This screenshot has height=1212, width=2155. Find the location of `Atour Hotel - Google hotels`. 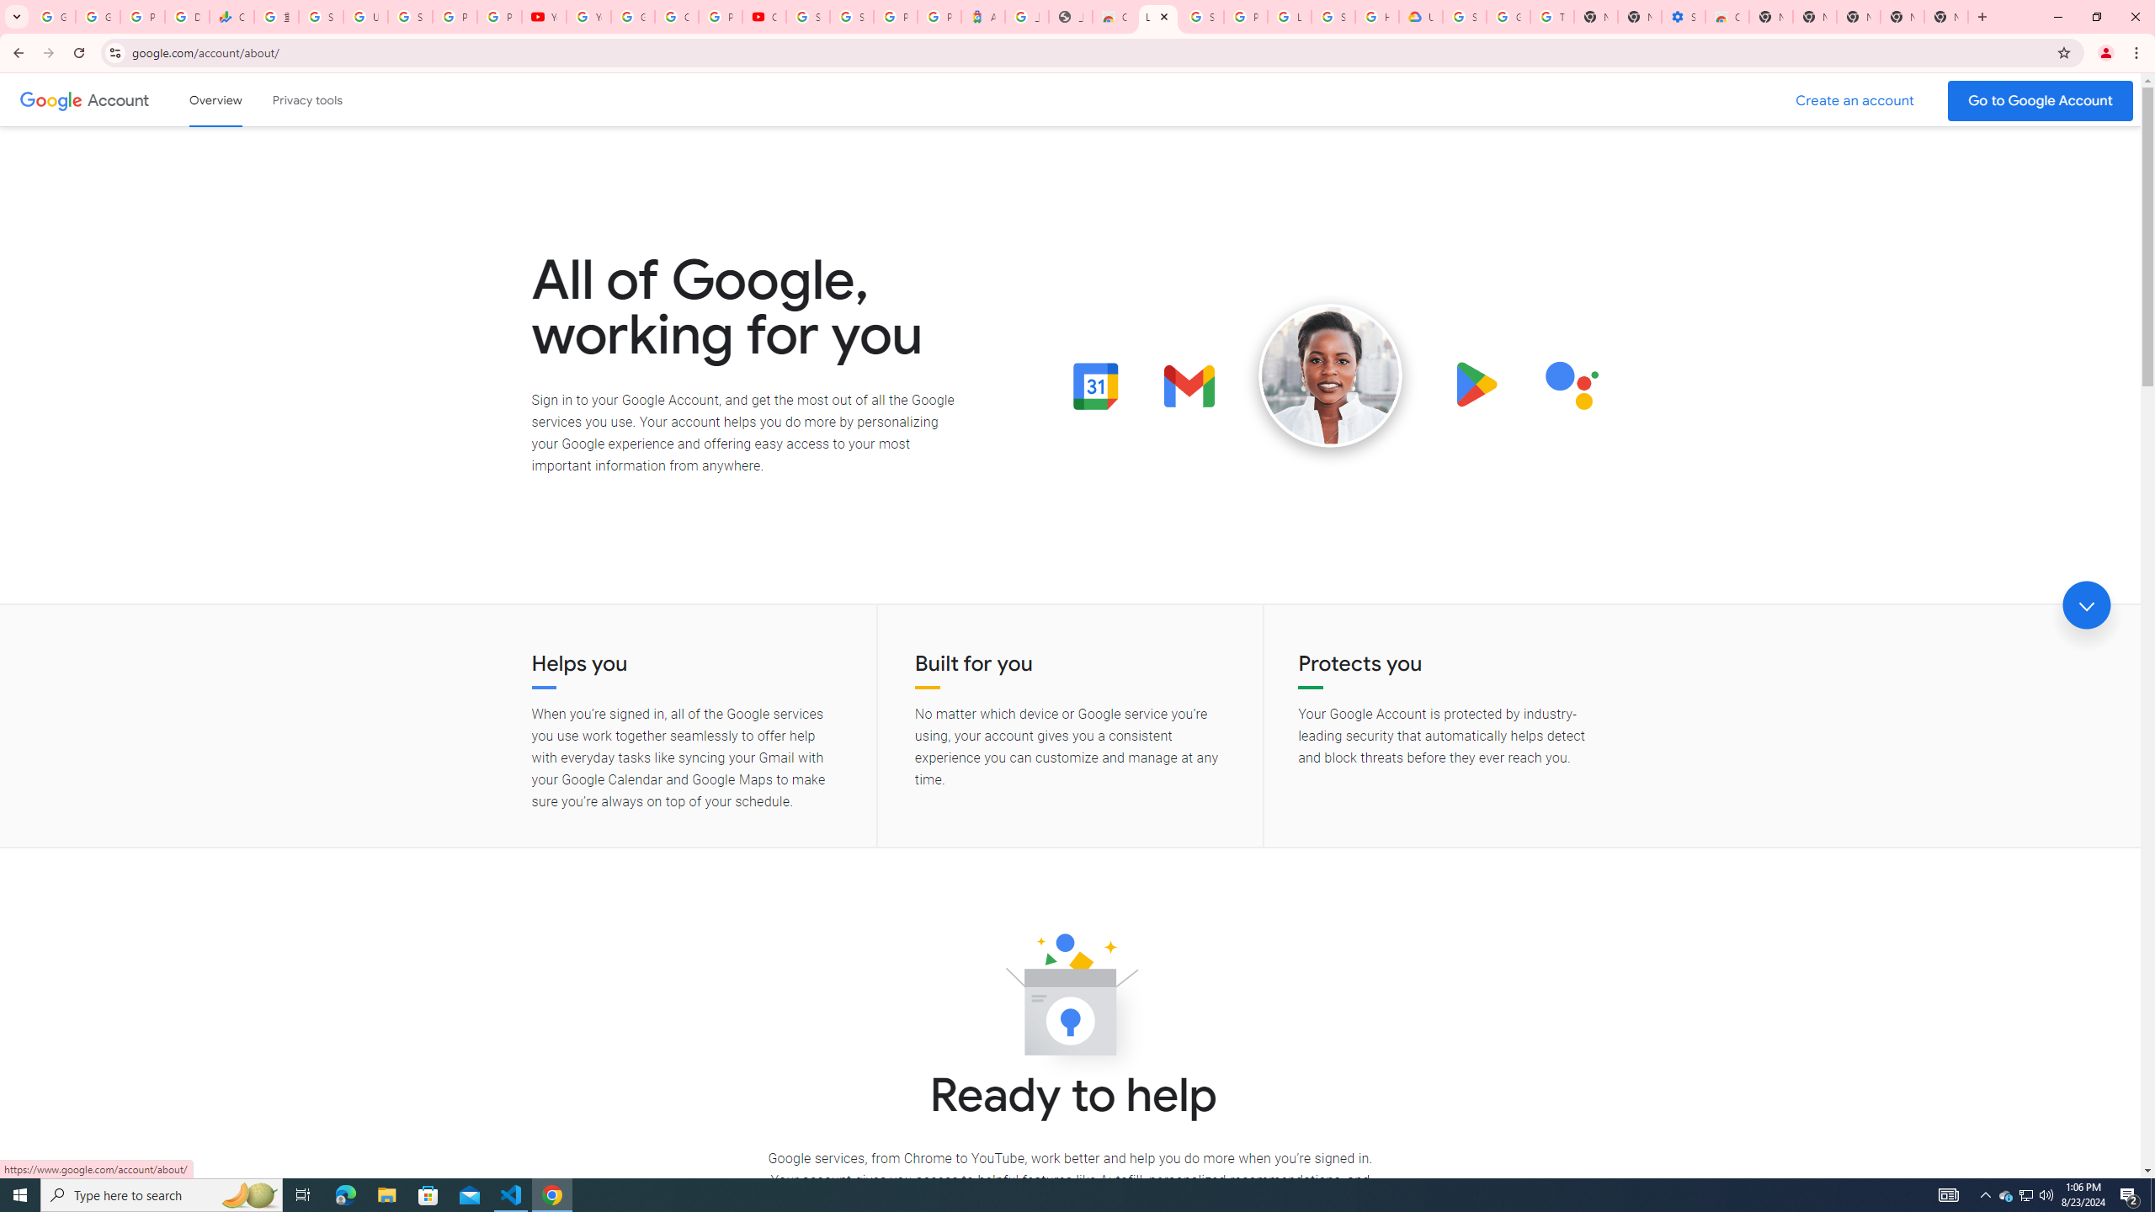

Atour Hotel - Google hotels is located at coordinates (983, 17).